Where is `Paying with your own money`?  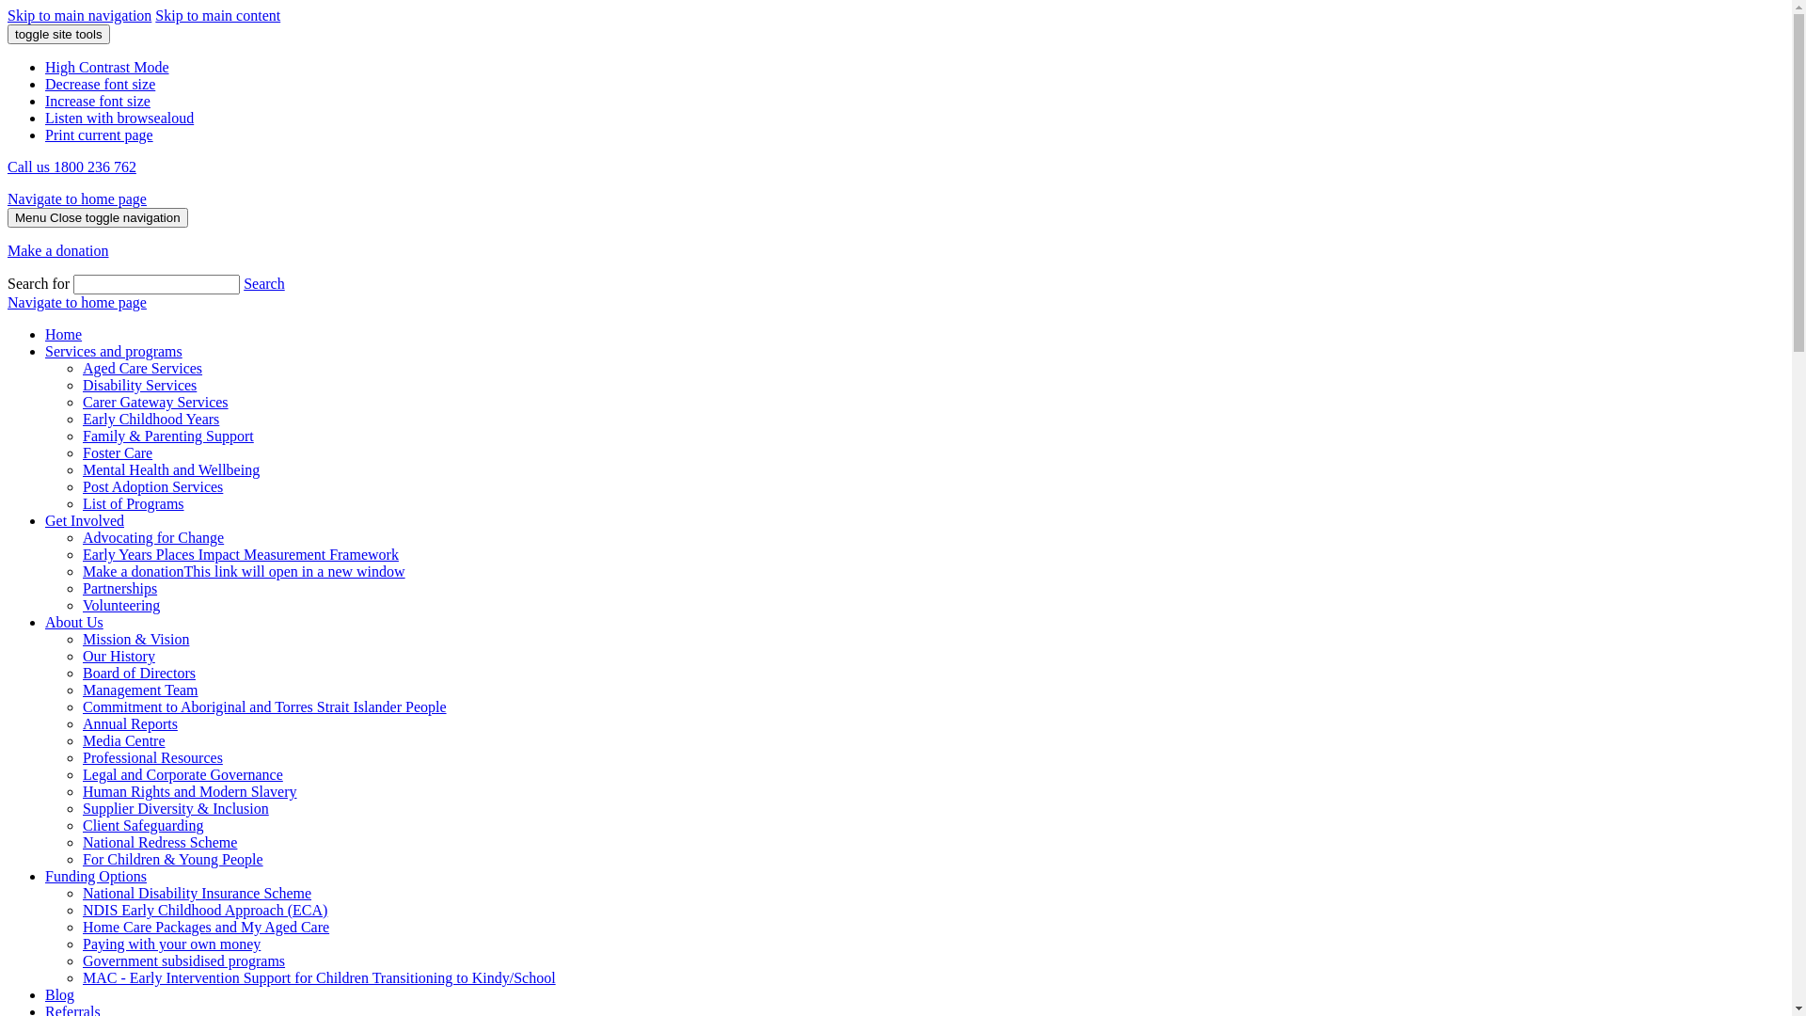
Paying with your own money is located at coordinates (171, 945).